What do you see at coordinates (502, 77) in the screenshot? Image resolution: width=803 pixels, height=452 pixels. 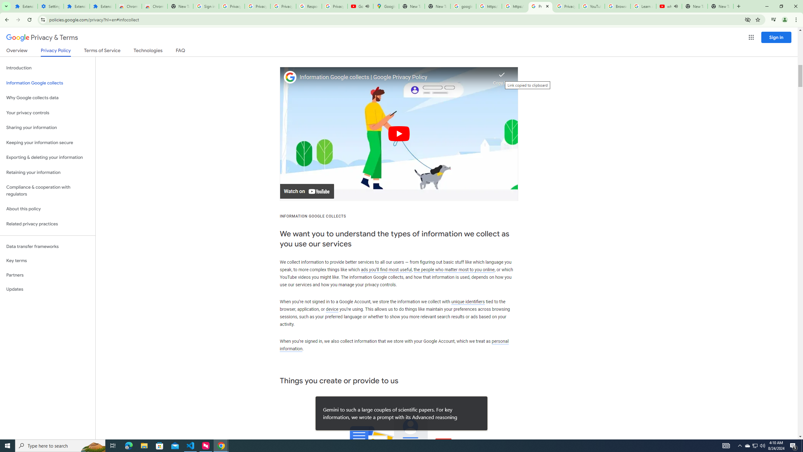 I see `Link copied to clipboard` at bounding box center [502, 77].